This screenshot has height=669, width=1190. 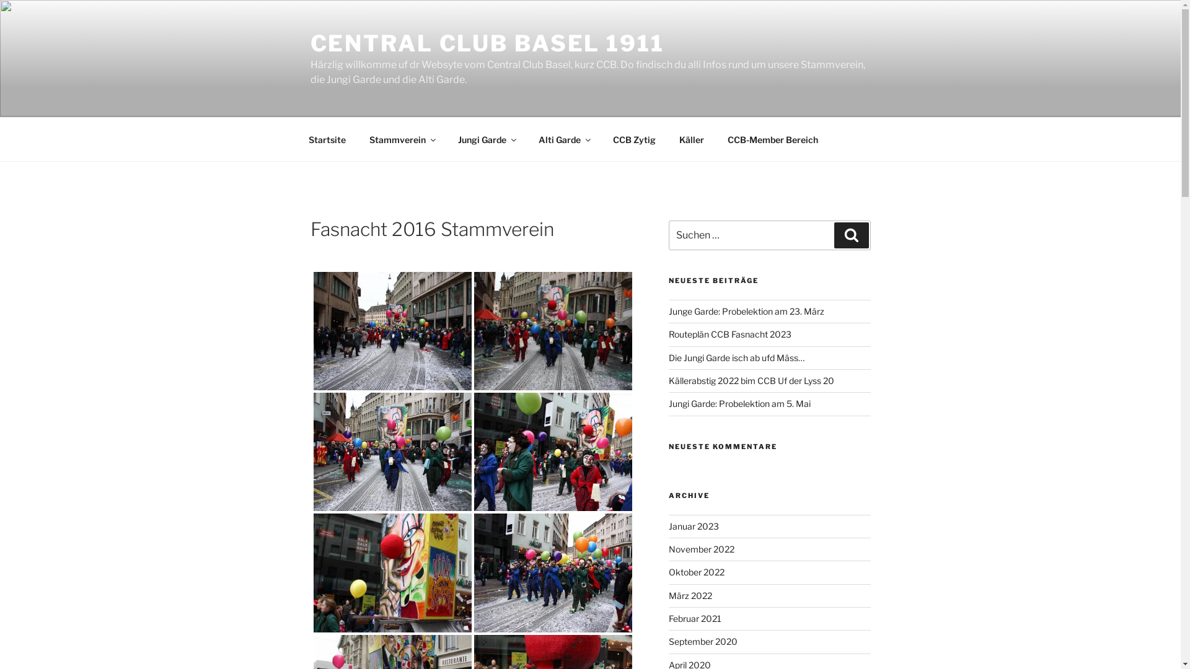 I want to click on CENTRAL CLUB BASEL 1911, so click(x=487, y=43).